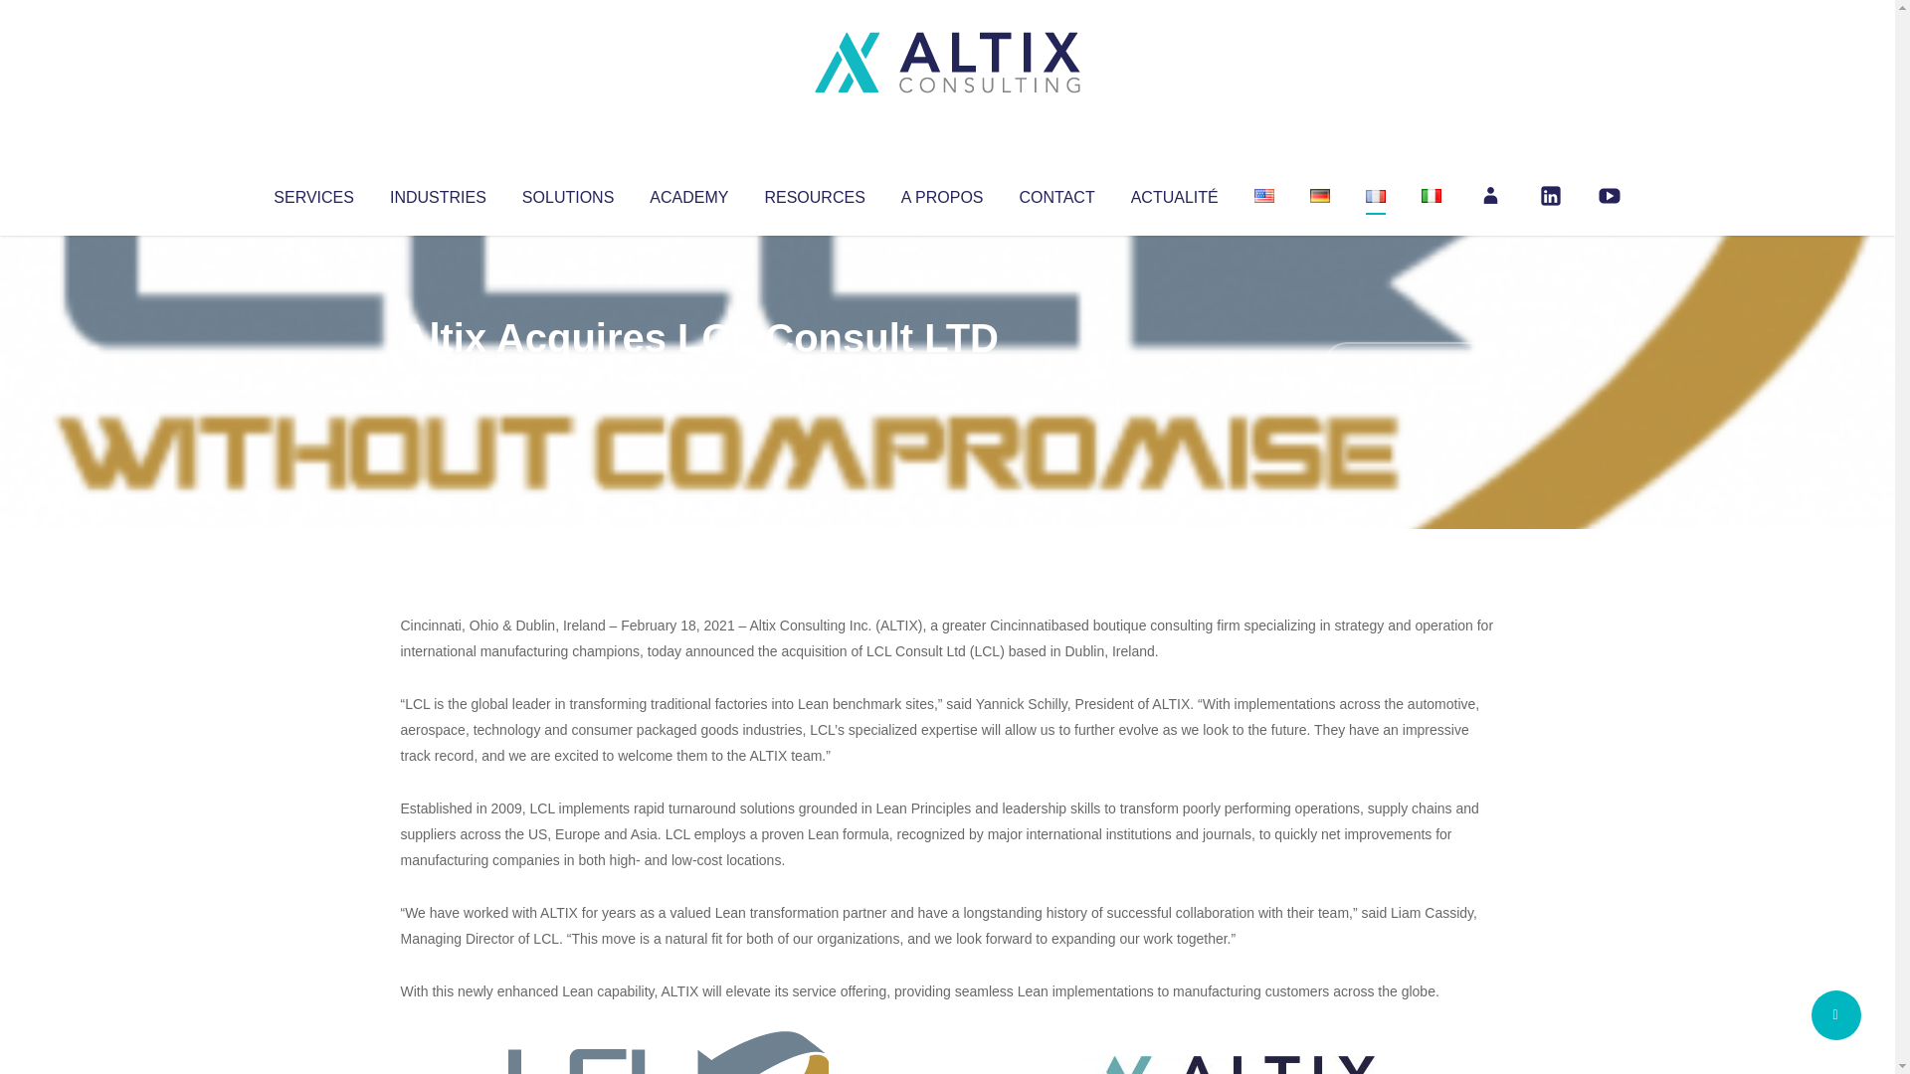 The image size is (1910, 1074). I want to click on RESOURCES, so click(814, 193).